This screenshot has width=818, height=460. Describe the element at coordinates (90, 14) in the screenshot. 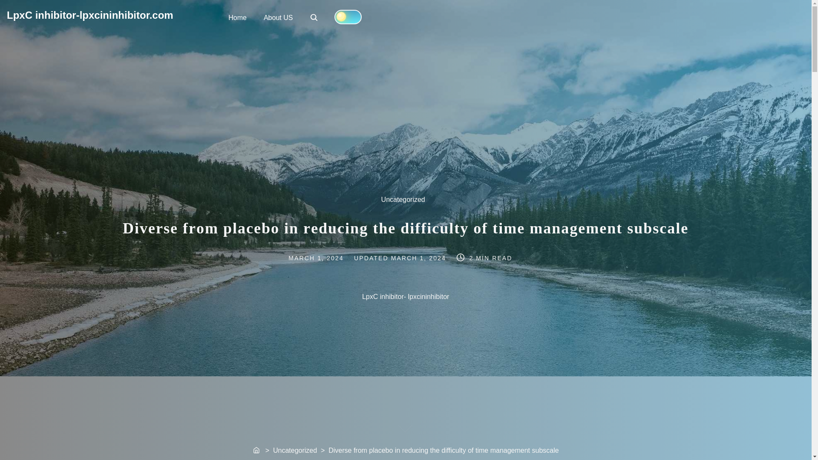

I see `LpxC inhibitor-lpxcininhibitor.com` at that location.